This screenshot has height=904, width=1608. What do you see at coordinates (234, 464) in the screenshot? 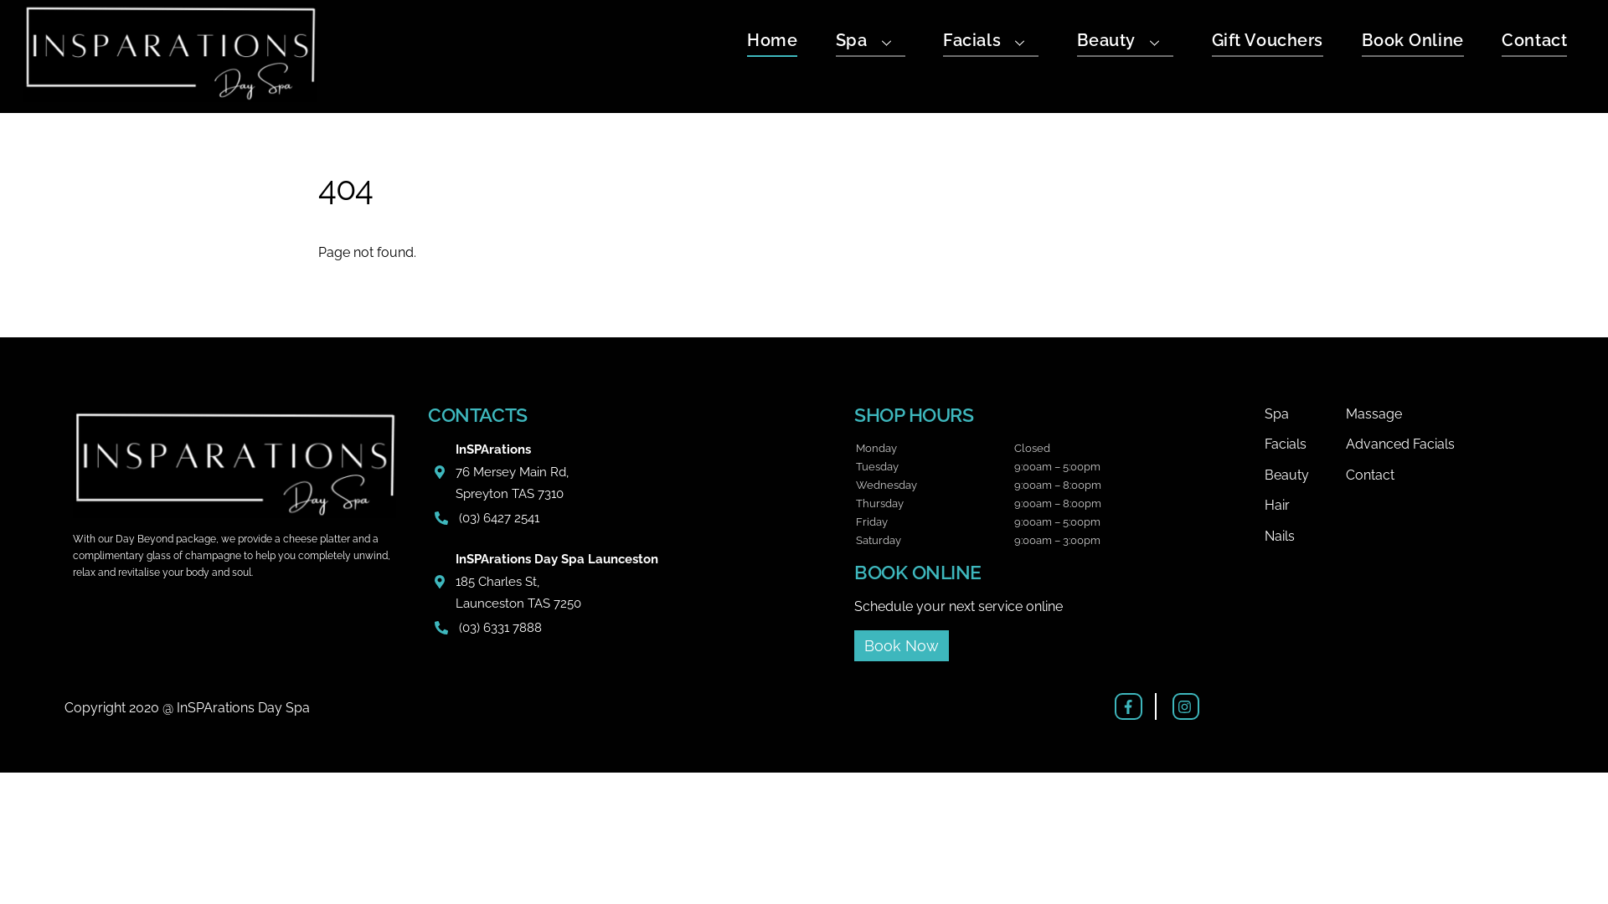
I see `Insparations logo cr` at bounding box center [234, 464].